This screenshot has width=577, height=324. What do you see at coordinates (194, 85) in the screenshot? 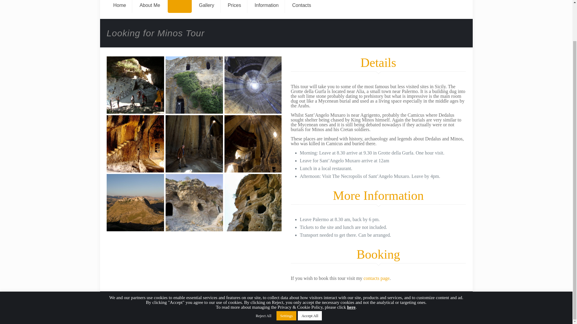
I see `GrotteGurfa` at bounding box center [194, 85].